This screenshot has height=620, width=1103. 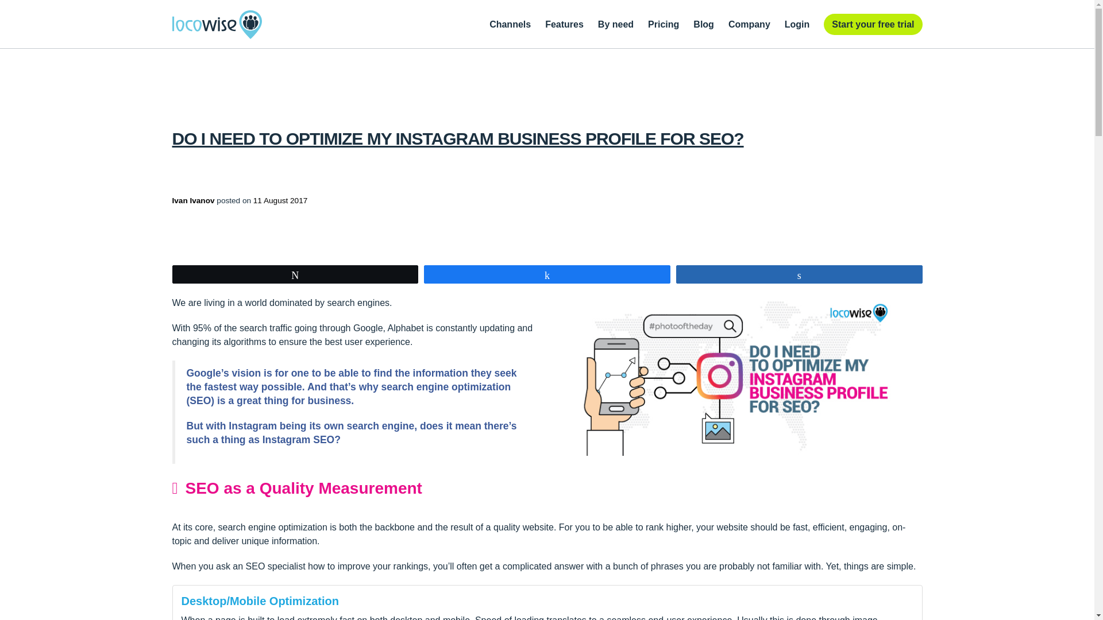 I want to click on DO I NEED TO OPTIMIZE MY INSTAGRAM BUSINESS PROFILE FOR SEO?, so click(x=457, y=138).